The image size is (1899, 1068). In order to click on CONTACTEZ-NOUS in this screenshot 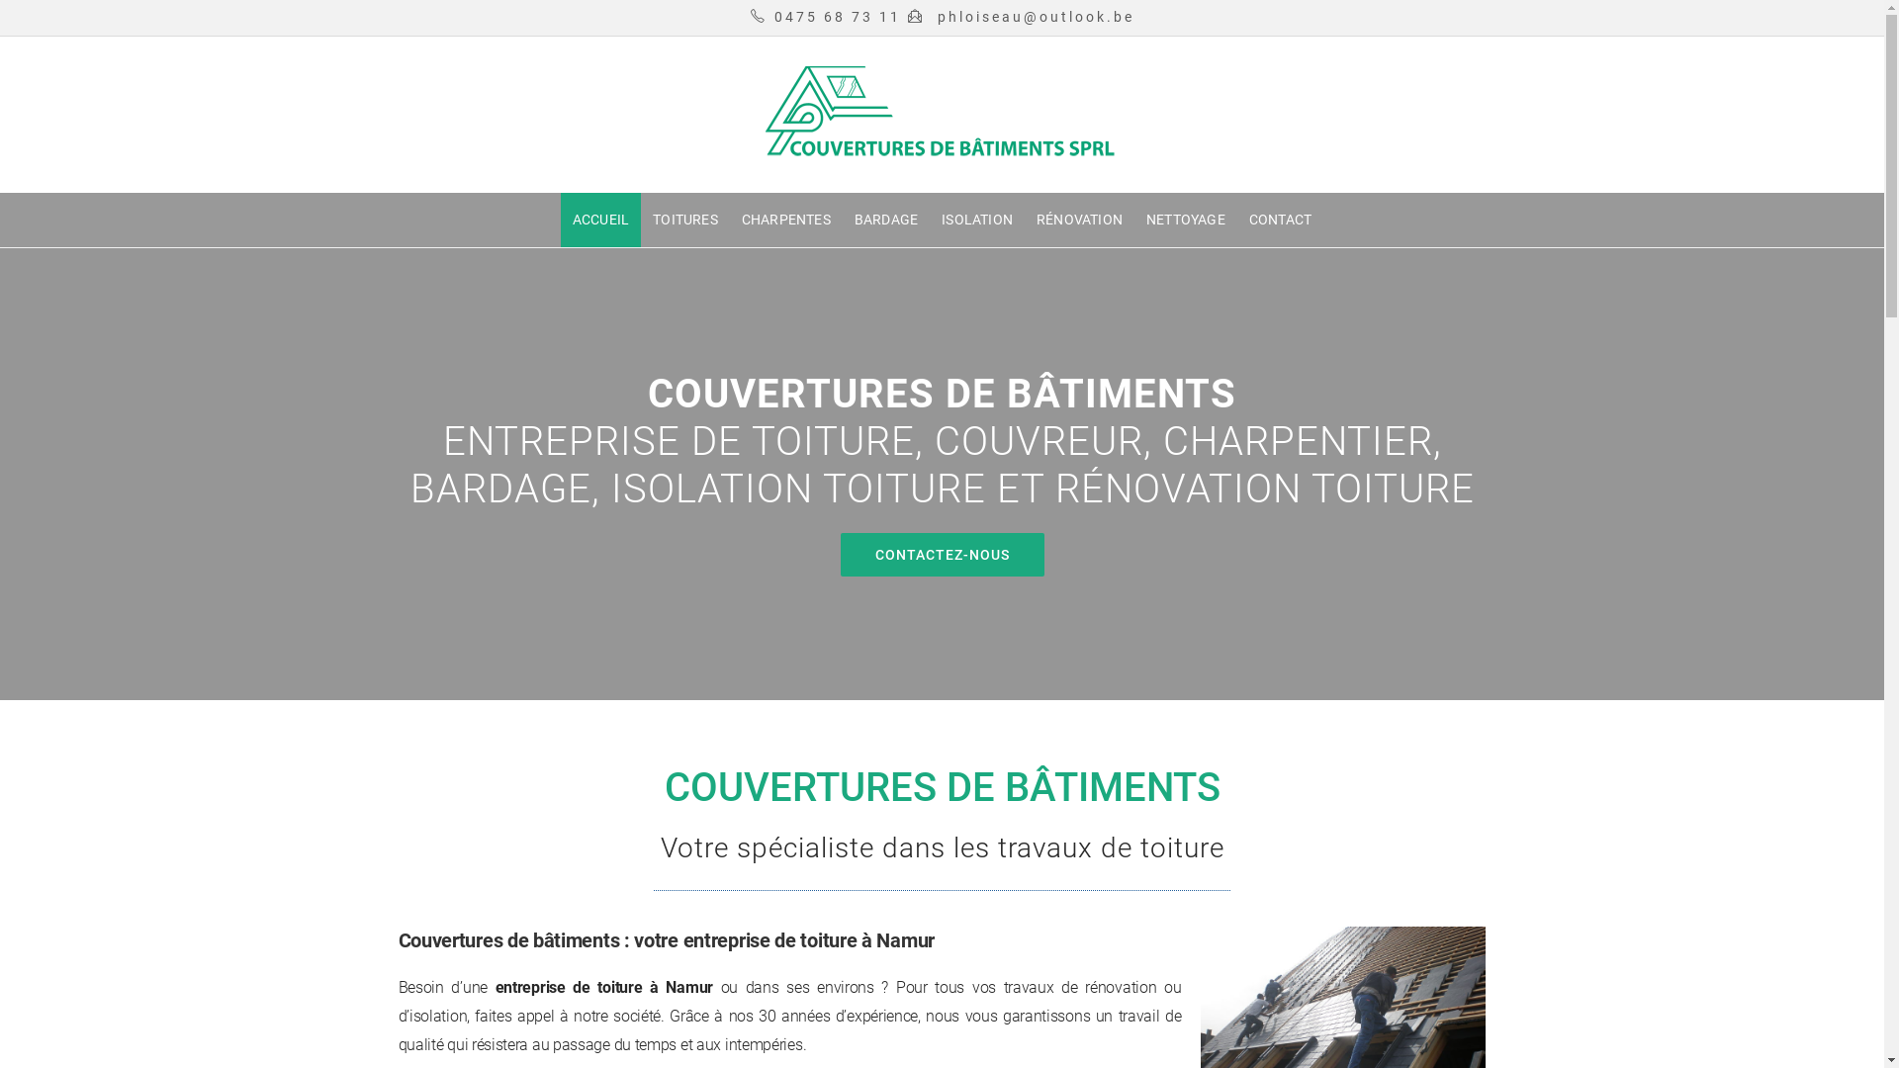, I will do `click(943, 555)`.